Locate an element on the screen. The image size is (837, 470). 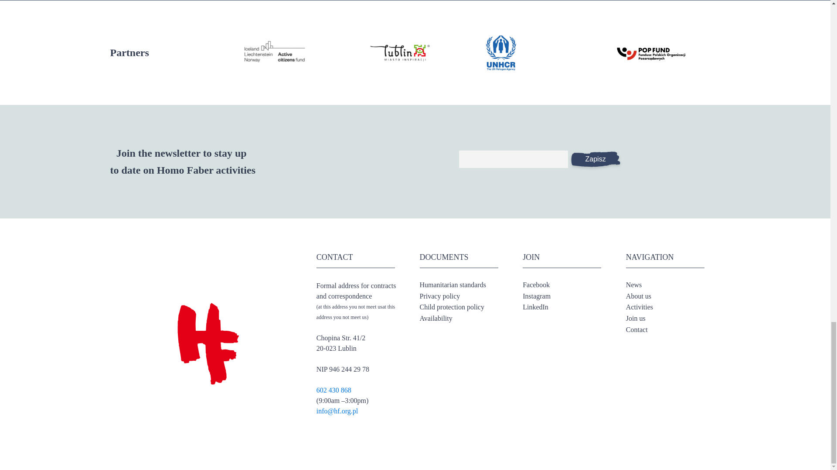
Zapisz is located at coordinates (595, 159).